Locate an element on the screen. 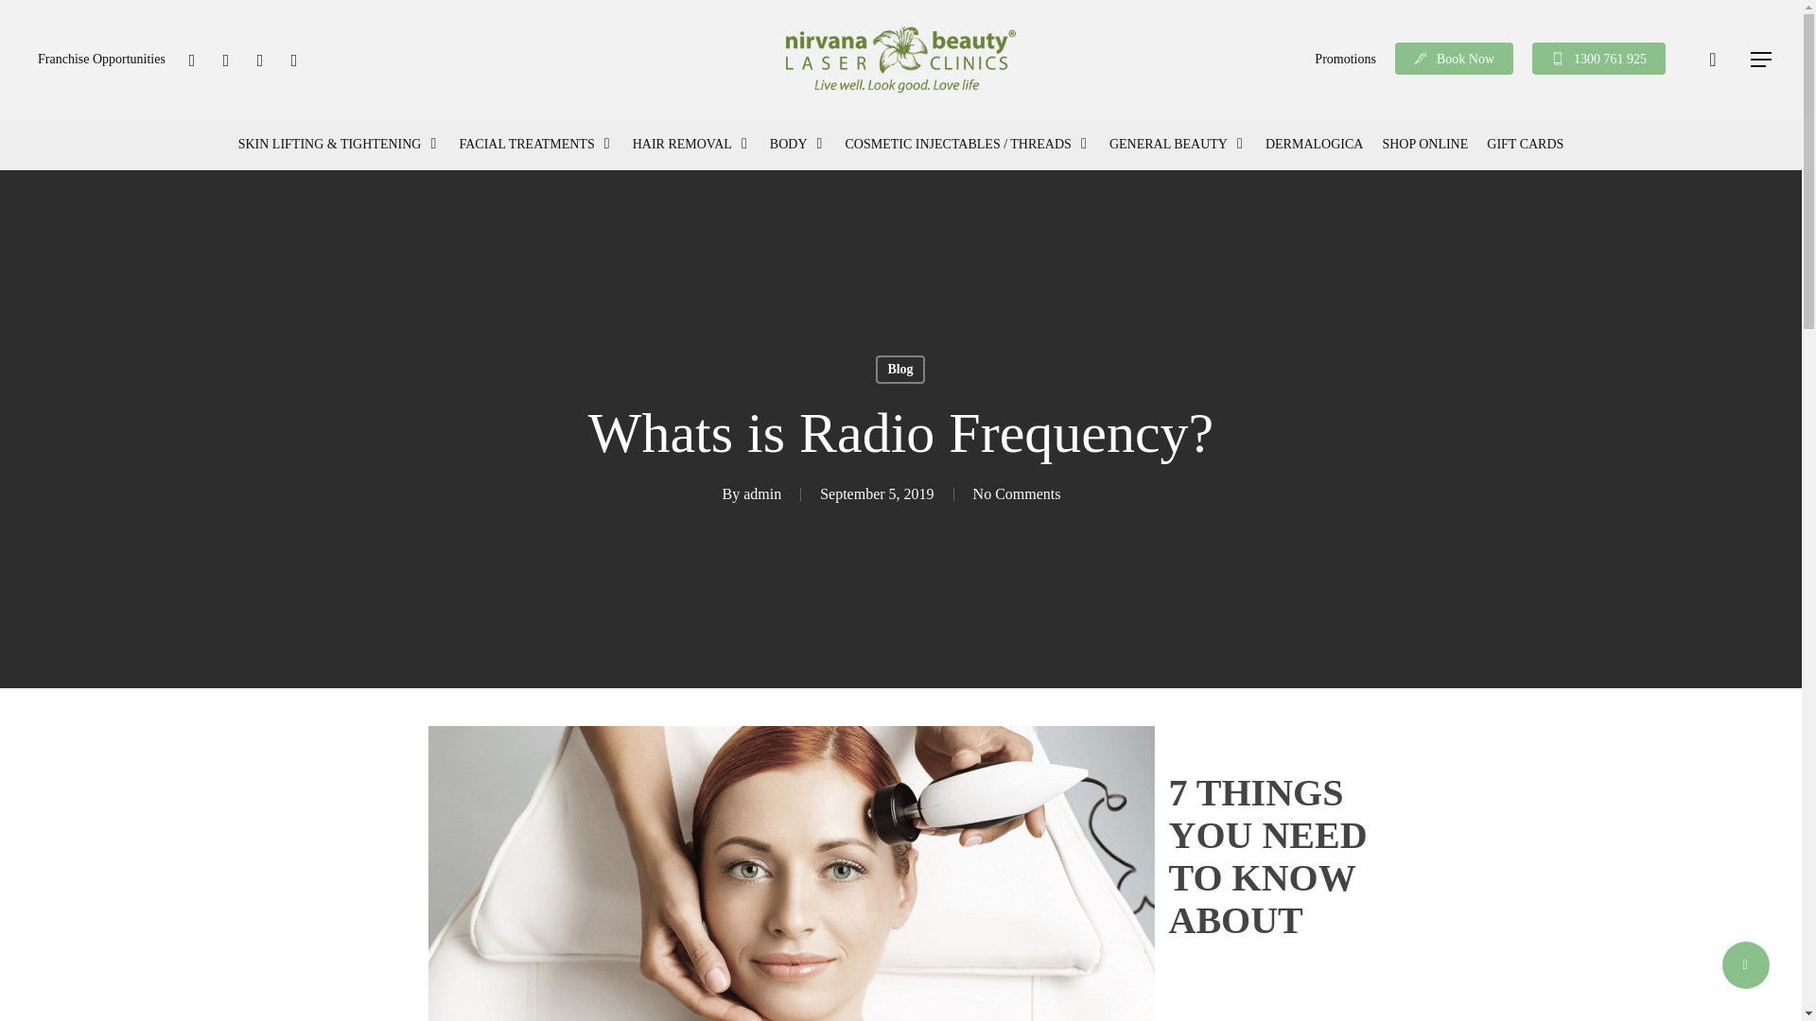 Image resolution: width=1816 pixels, height=1021 pixels. twitter is located at coordinates (191, 59).